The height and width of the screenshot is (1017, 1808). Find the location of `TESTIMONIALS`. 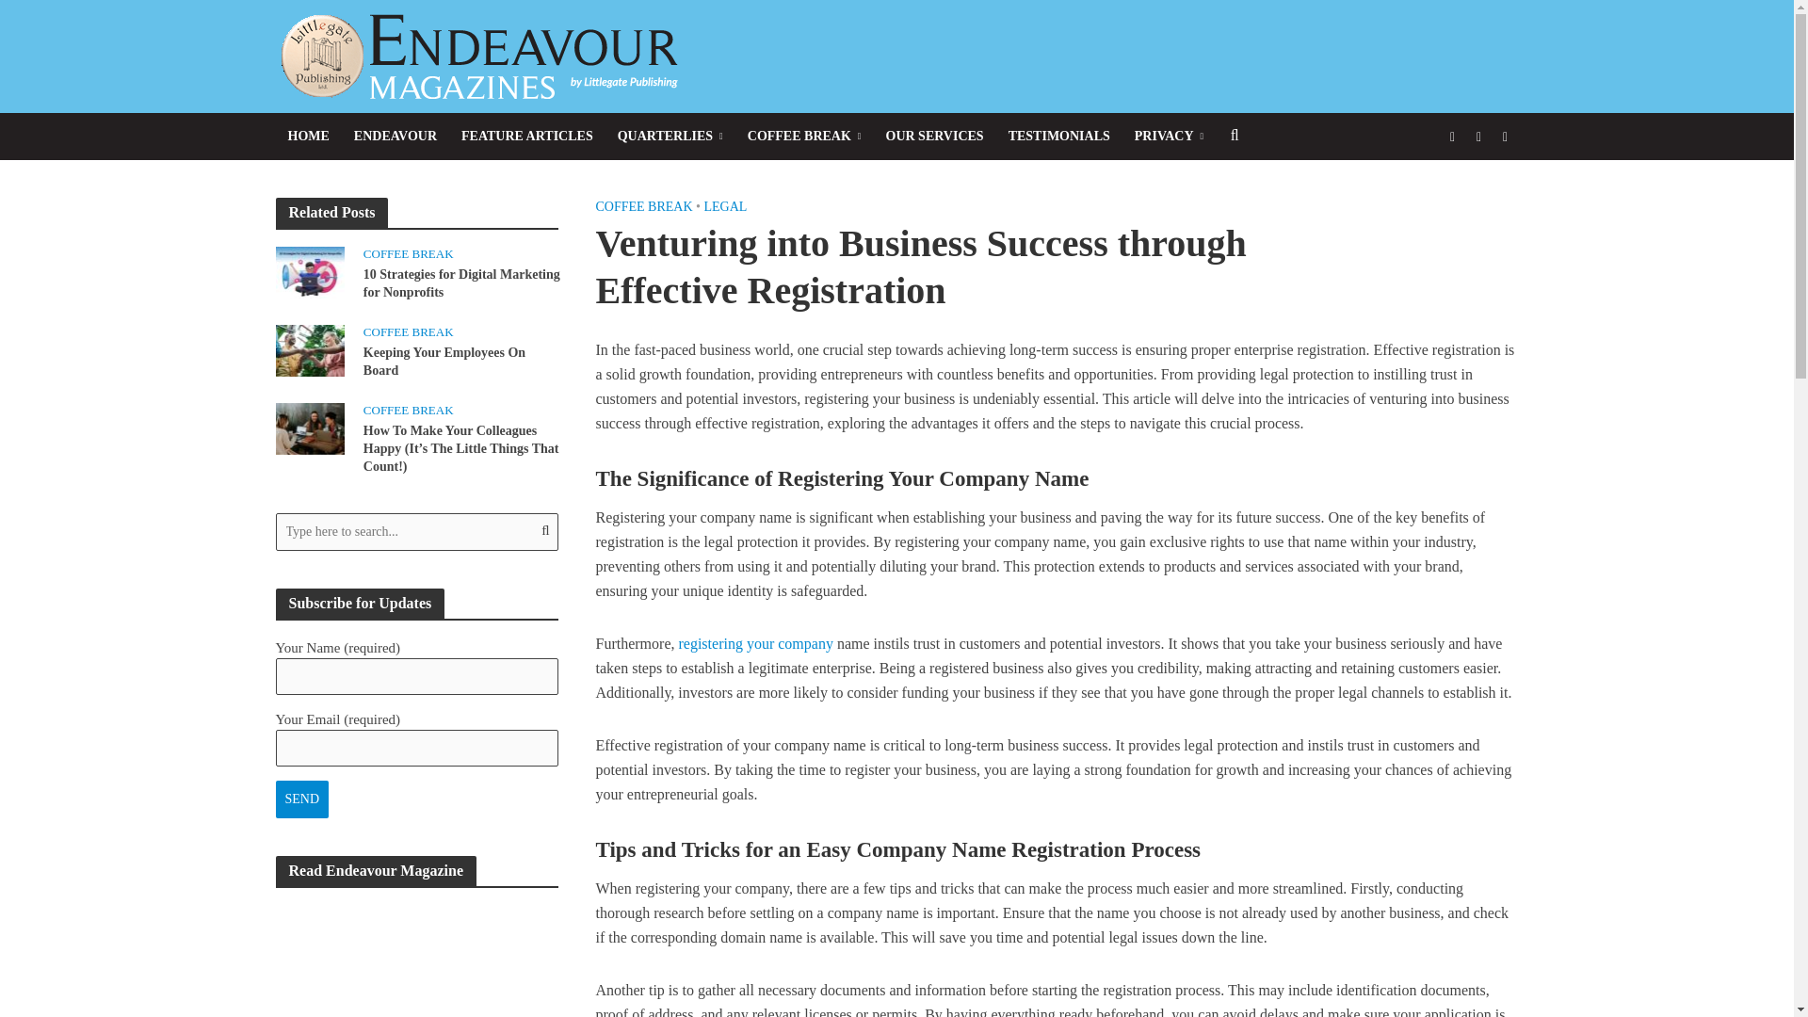

TESTIMONIALS is located at coordinates (1058, 136).